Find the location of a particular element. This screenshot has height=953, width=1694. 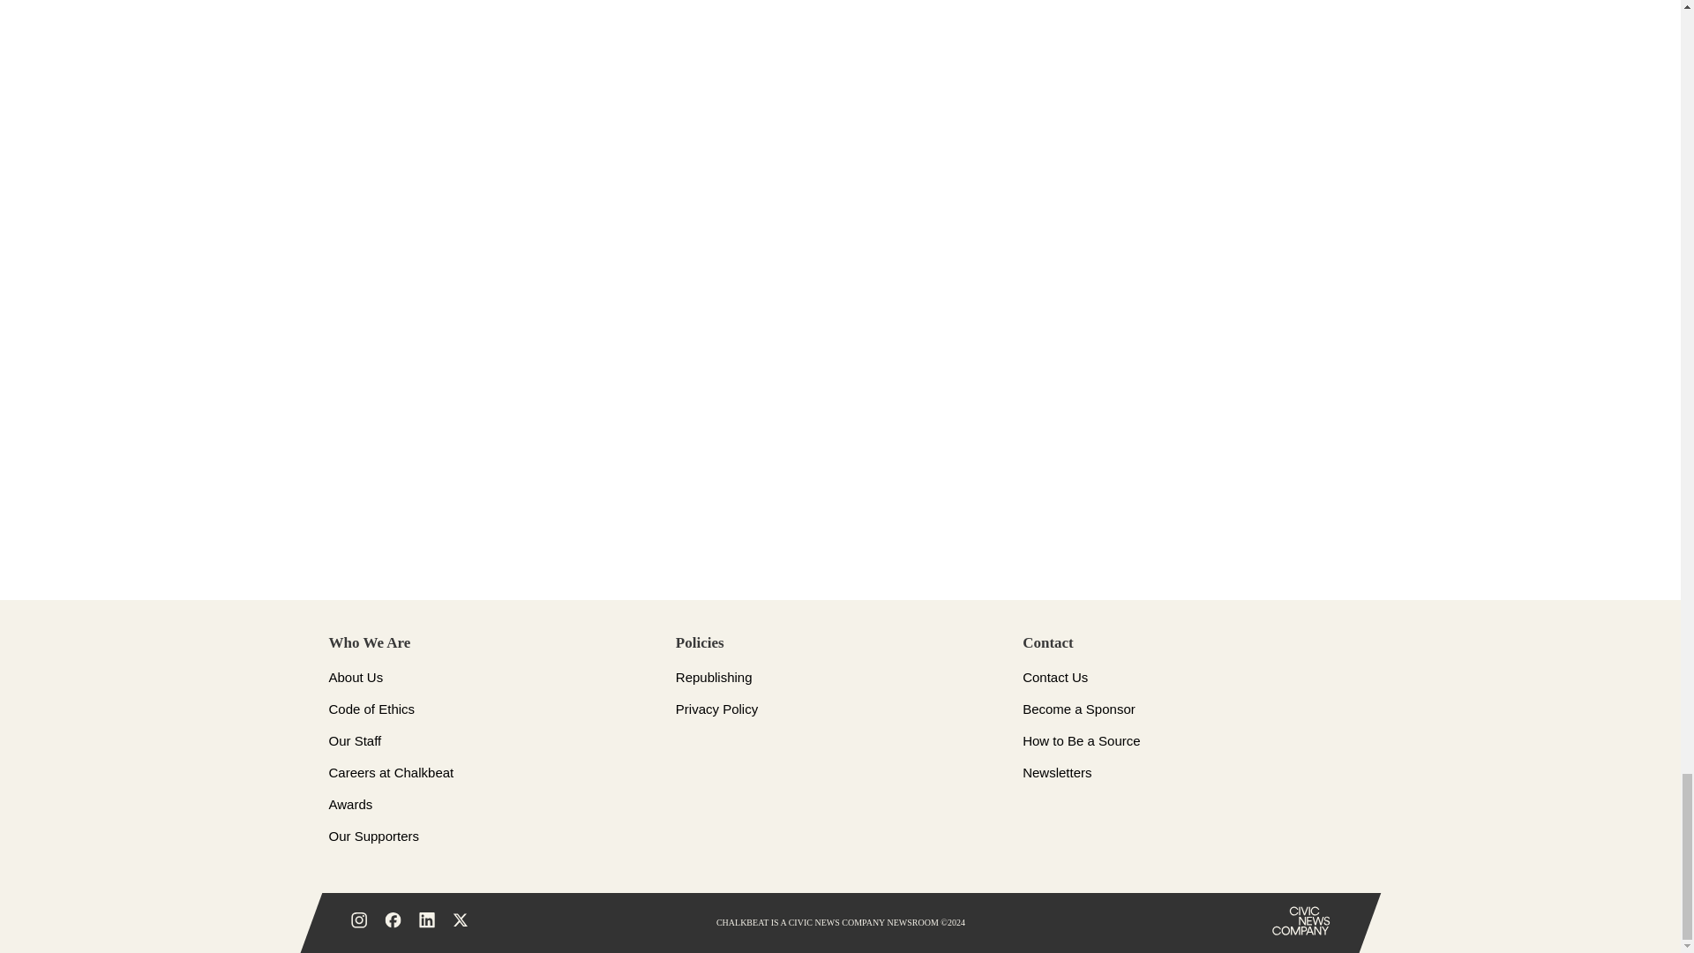

Careers at Chalkbeat is located at coordinates (391, 773).